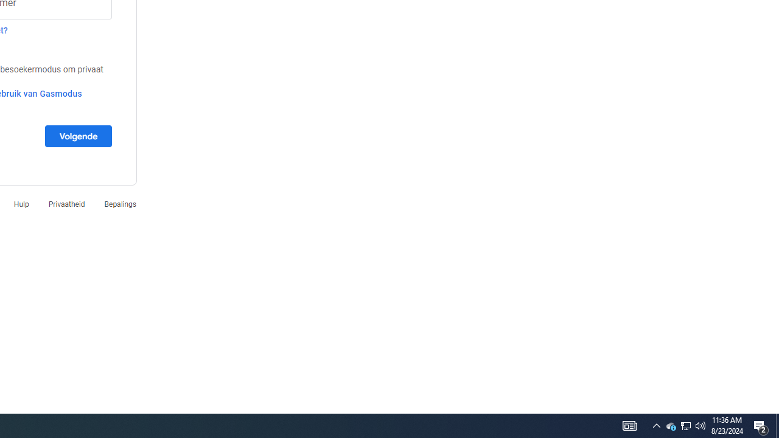  What do you see at coordinates (120, 204) in the screenshot?
I see `Bepalings` at bounding box center [120, 204].